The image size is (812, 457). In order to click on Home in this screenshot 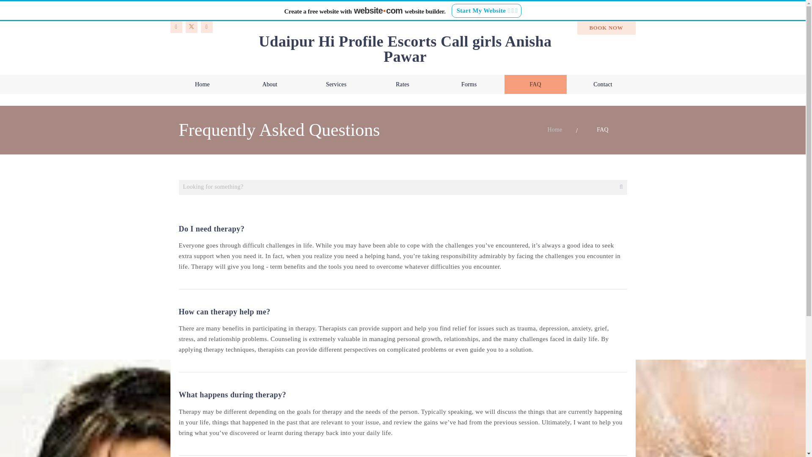, I will do `click(555, 130)`.